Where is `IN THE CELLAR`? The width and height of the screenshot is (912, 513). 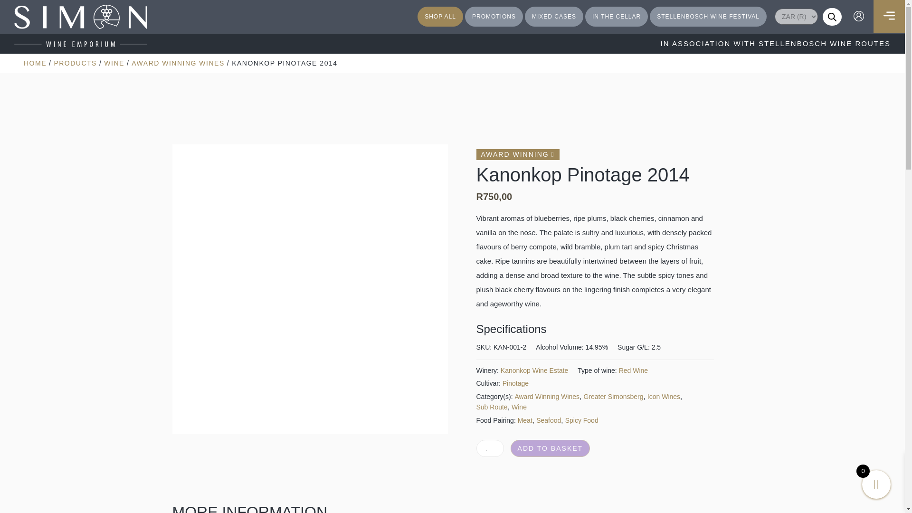
IN THE CELLAR is located at coordinates (617, 17).